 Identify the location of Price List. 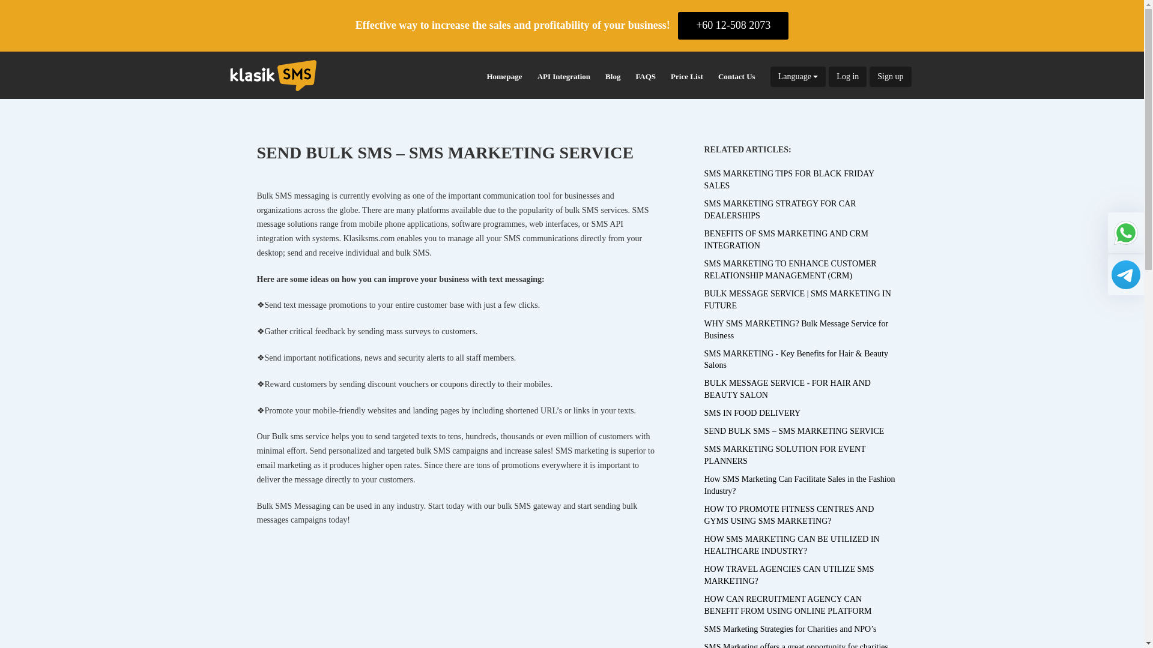
(687, 77).